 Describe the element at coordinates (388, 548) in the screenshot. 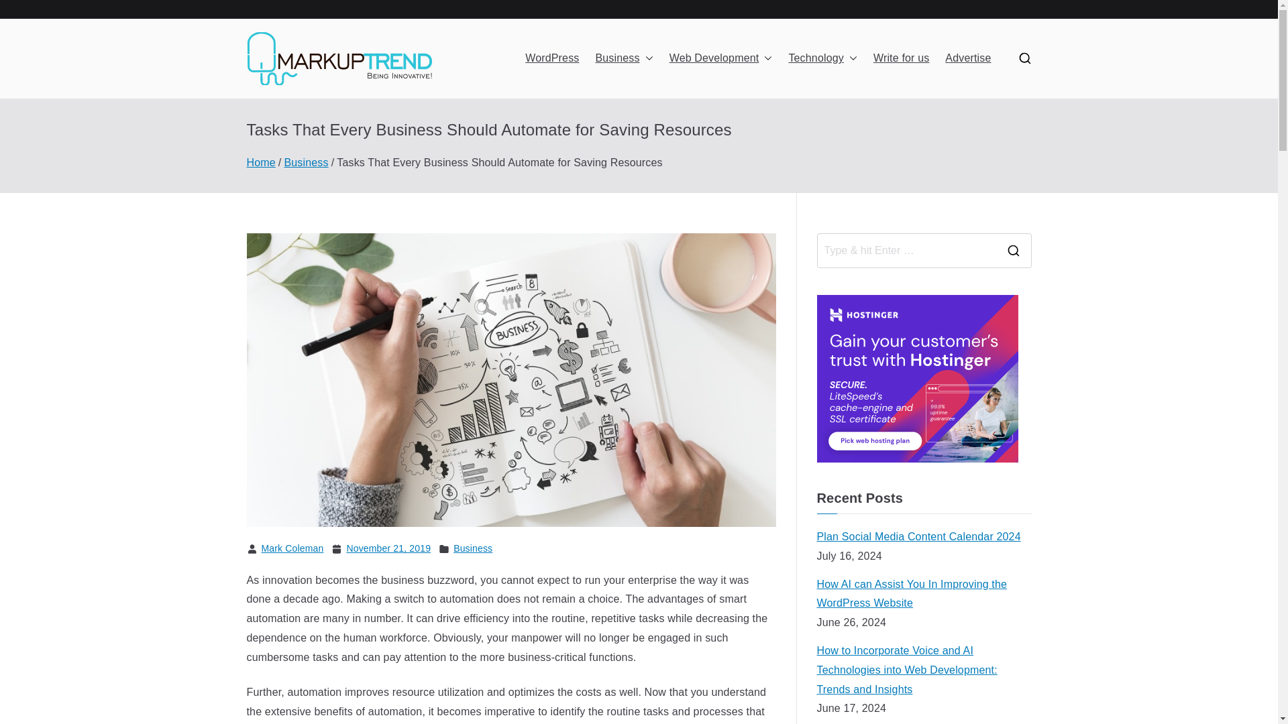

I see `November 21, 2019` at that location.